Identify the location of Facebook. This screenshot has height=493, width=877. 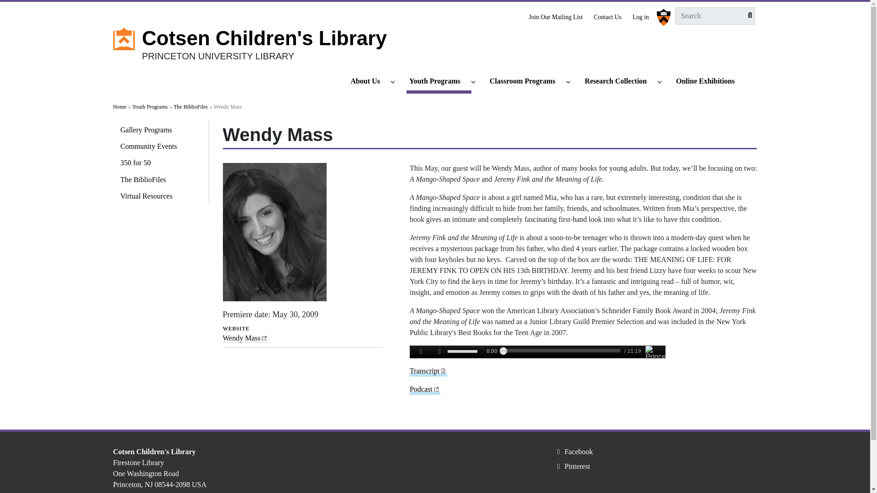
(573, 451).